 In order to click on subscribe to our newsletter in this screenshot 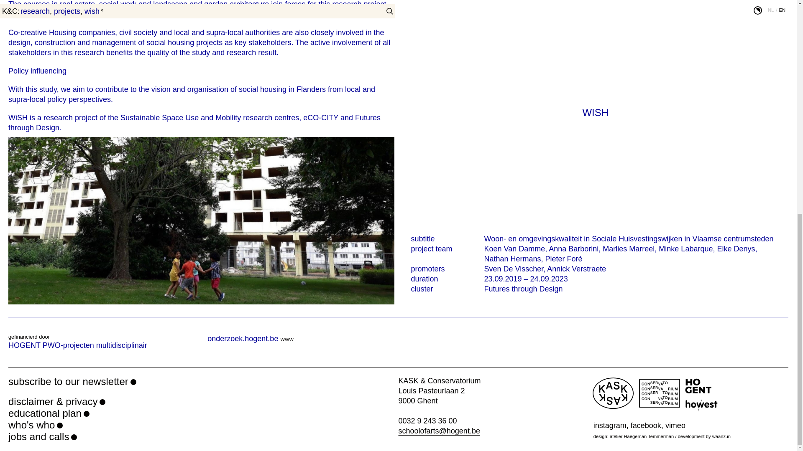, I will do `click(72, 381)`.